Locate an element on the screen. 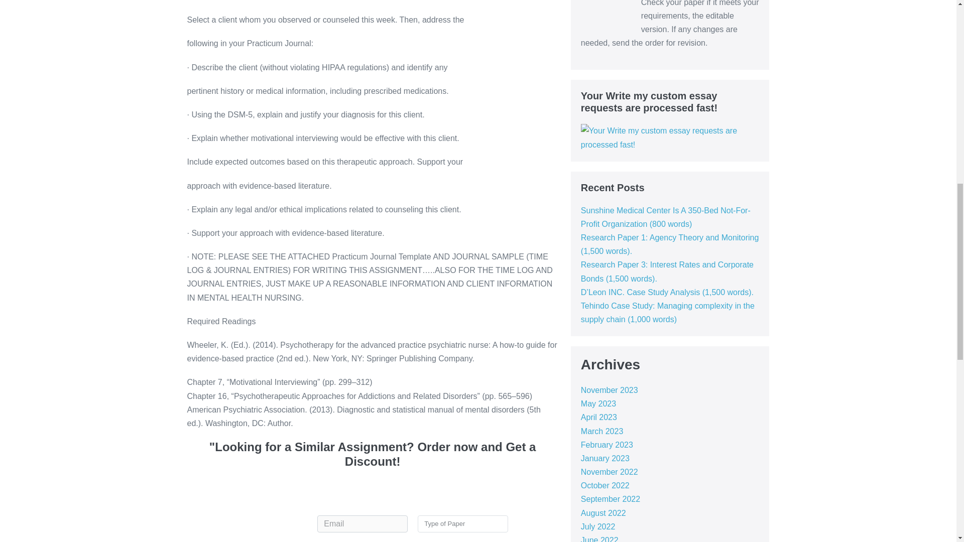 Image resolution: width=964 pixels, height=542 pixels. May 2023 is located at coordinates (598, 403).